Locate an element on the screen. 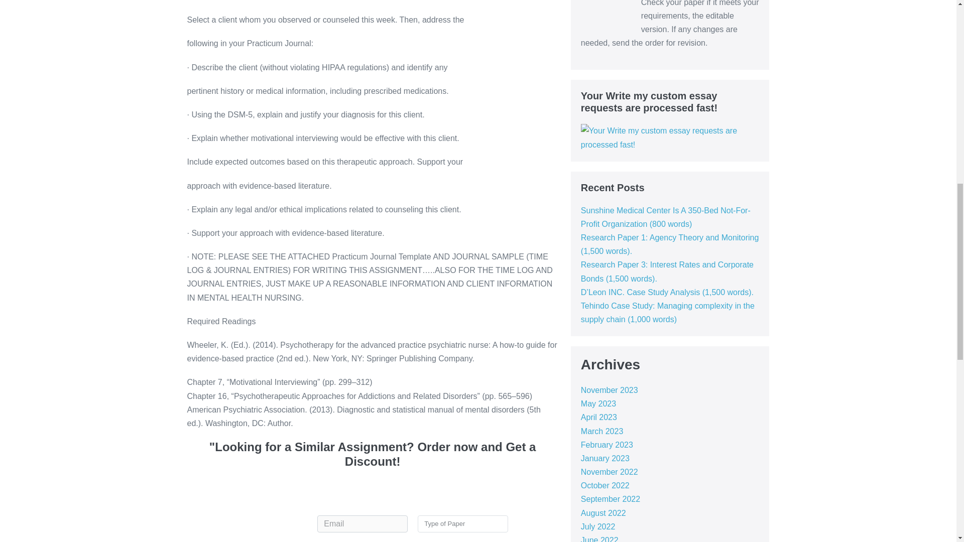 Image resolution: width=964 pixels, height=542 pixels. May 2023 is located at coordinates (598, 403).